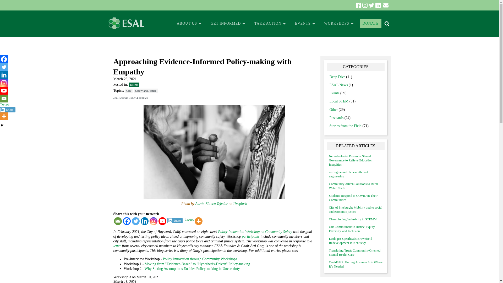 The image size is (503, 283). What do you see at coordinates (270, 24) in the screenshot?
I see `TAKE ACTION` at bounding box center [270, 24].